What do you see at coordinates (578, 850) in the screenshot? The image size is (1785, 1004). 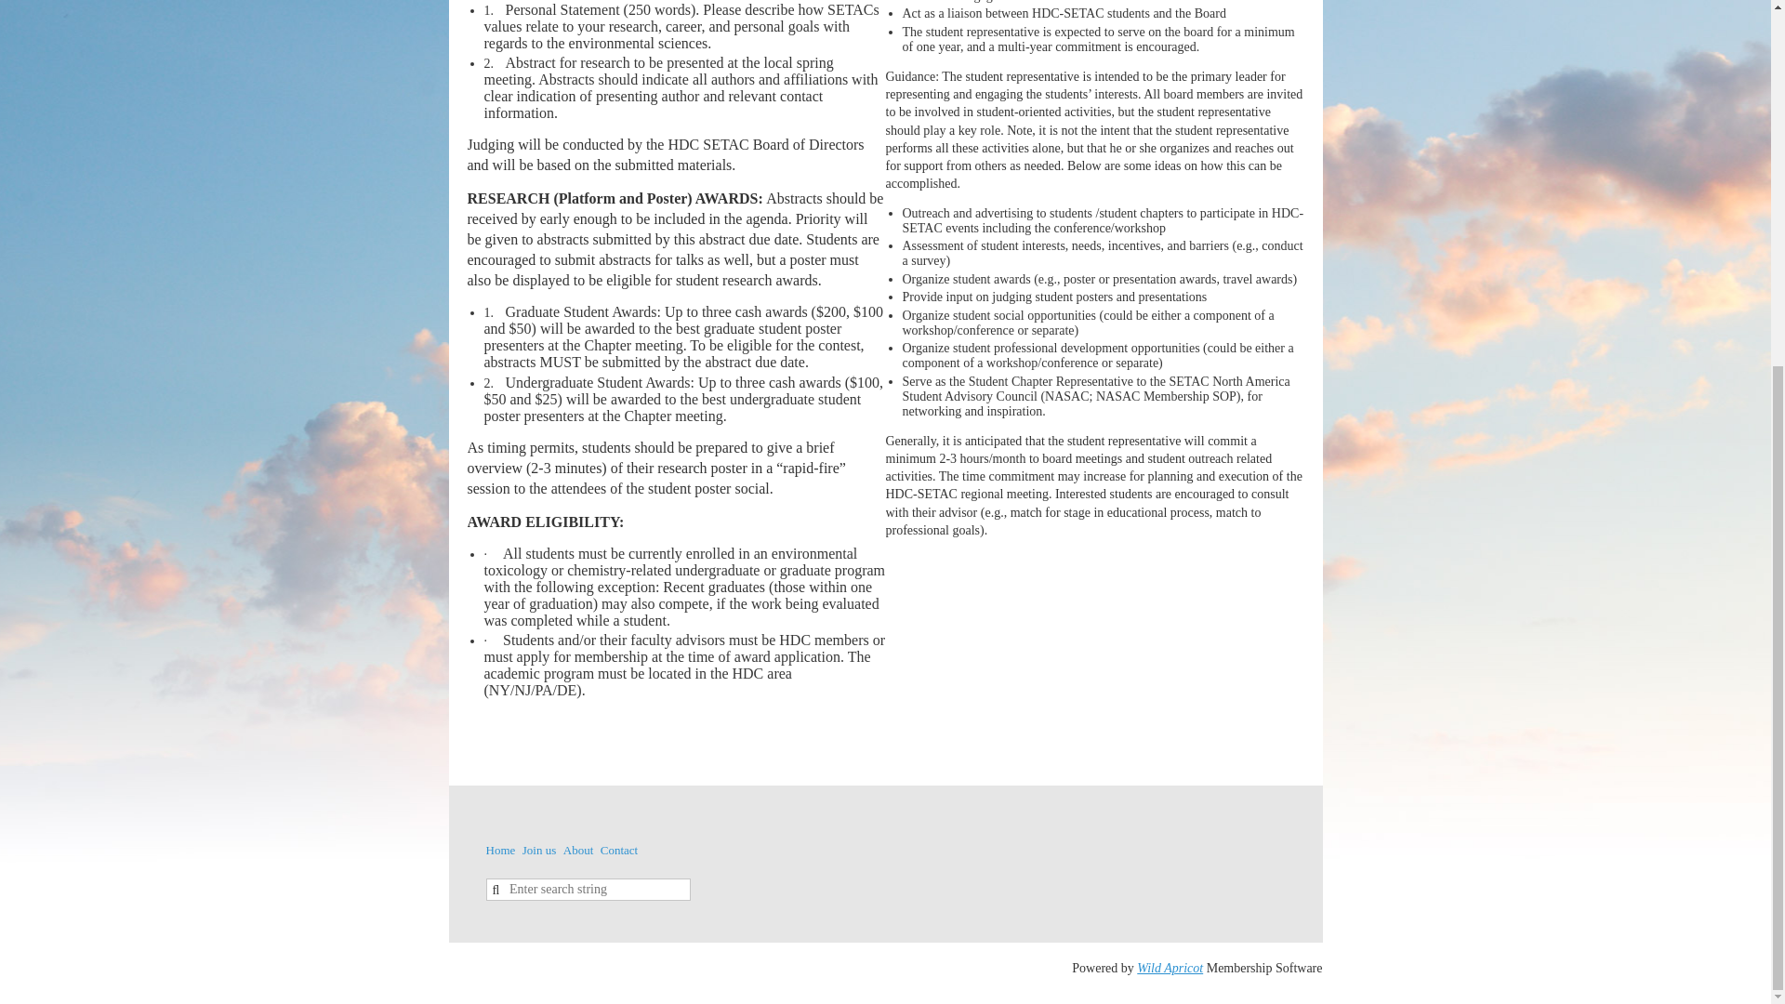 I see `About` at bounding box center [578, 850].